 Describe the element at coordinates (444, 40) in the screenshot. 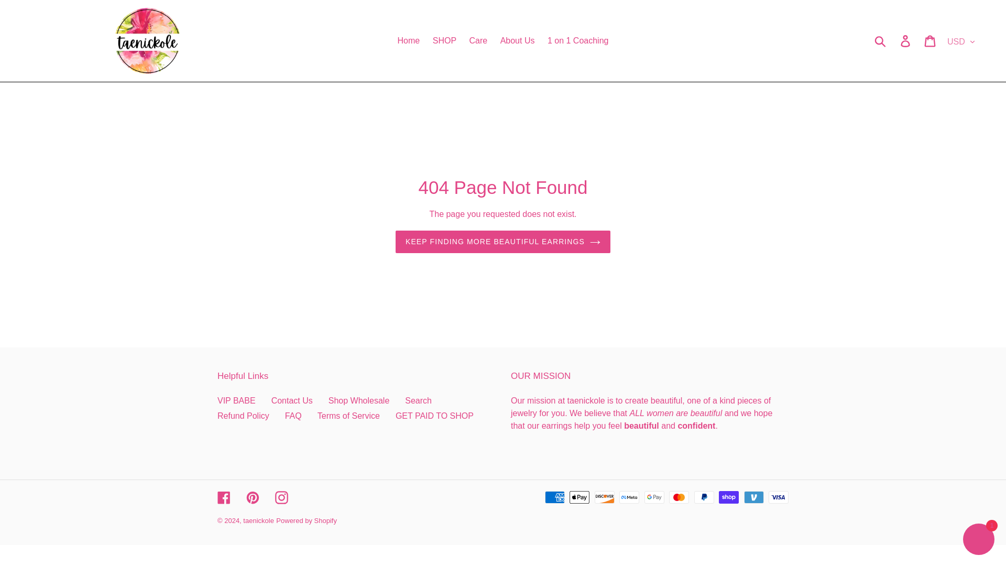

I see `SHOP` at that location.